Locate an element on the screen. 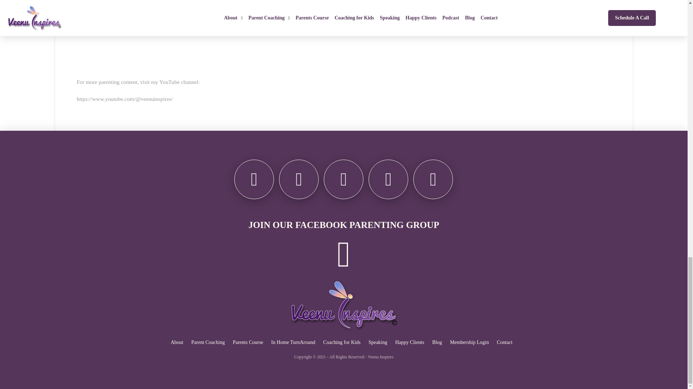 The image size is (693, 389). Parents Course is located at coordinates (248, 342).